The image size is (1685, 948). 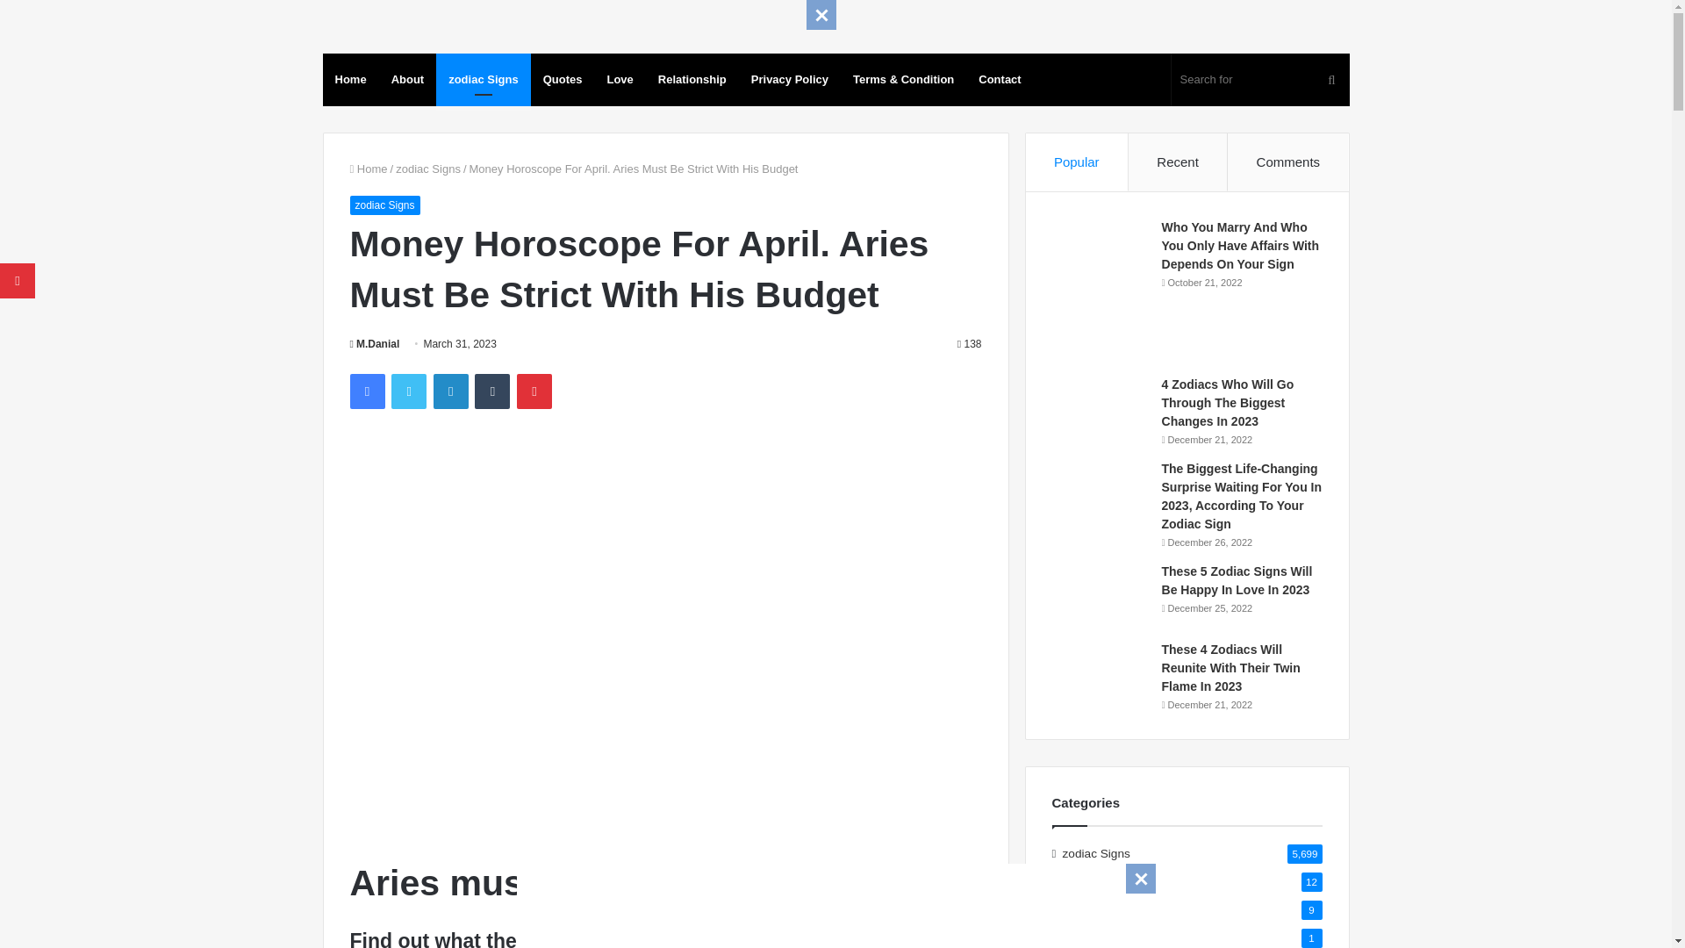 What do you see at coordinates (492, 391) in the screenshot?
I see `Tumblr` at bounding box center [492, 391].